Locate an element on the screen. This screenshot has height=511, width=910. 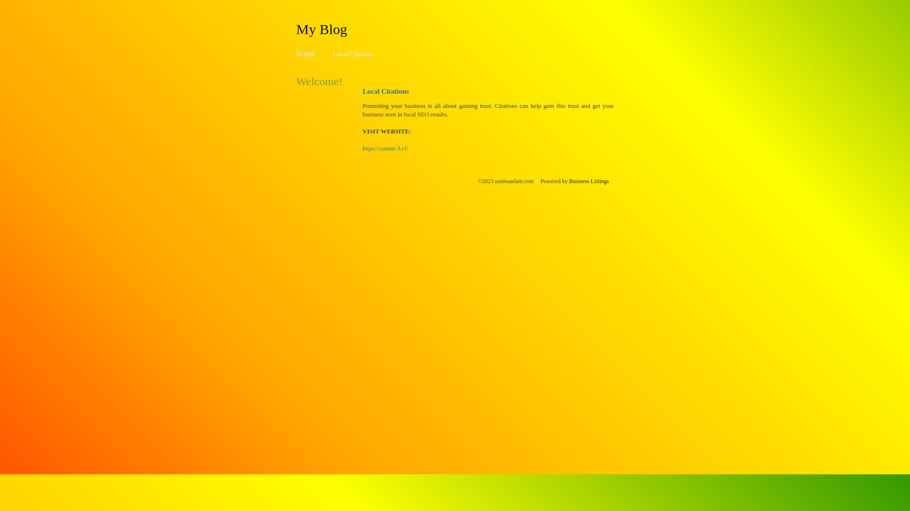
Local Citations is located at coordinates (353, 54).